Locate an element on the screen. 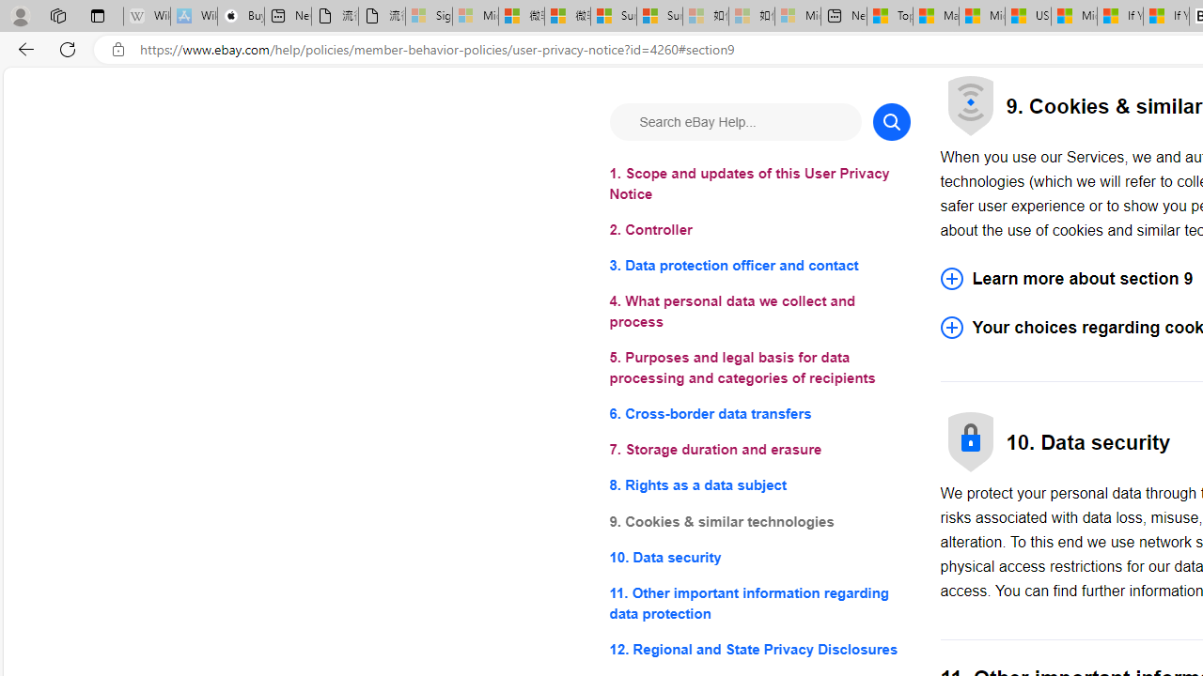 Image resolution: width=1203 pixels, height=676 pixels. Buy iPad - Apple is located at coordinates (241, 17).